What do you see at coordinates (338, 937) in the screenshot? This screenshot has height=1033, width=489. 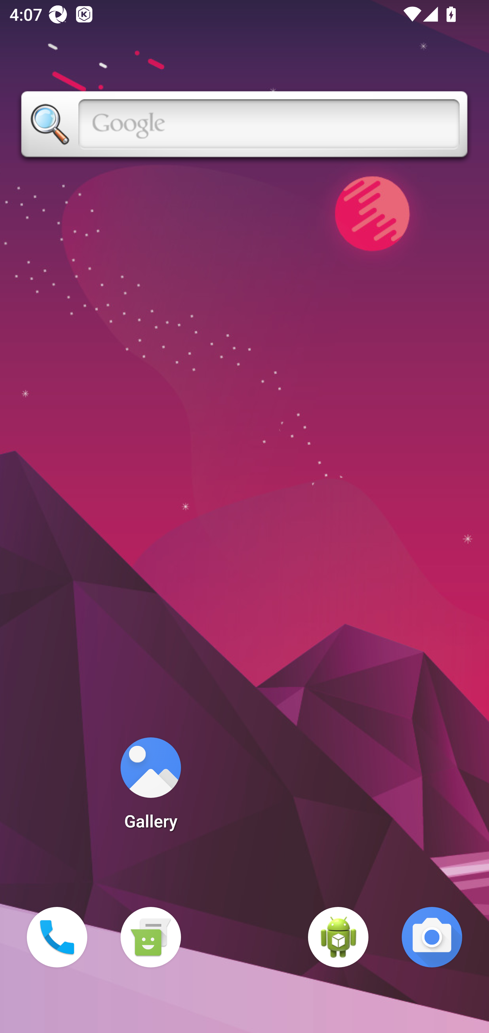 I see `WebView Browser Tester` at bounding box center [338, 937].